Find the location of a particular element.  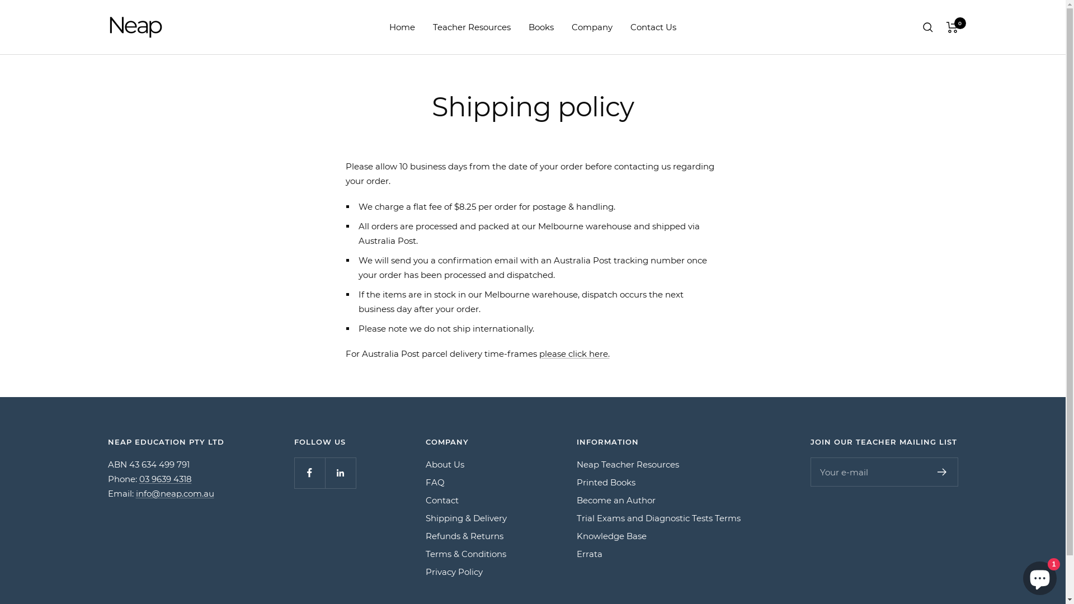

Company is located at coordinates (592, 27).